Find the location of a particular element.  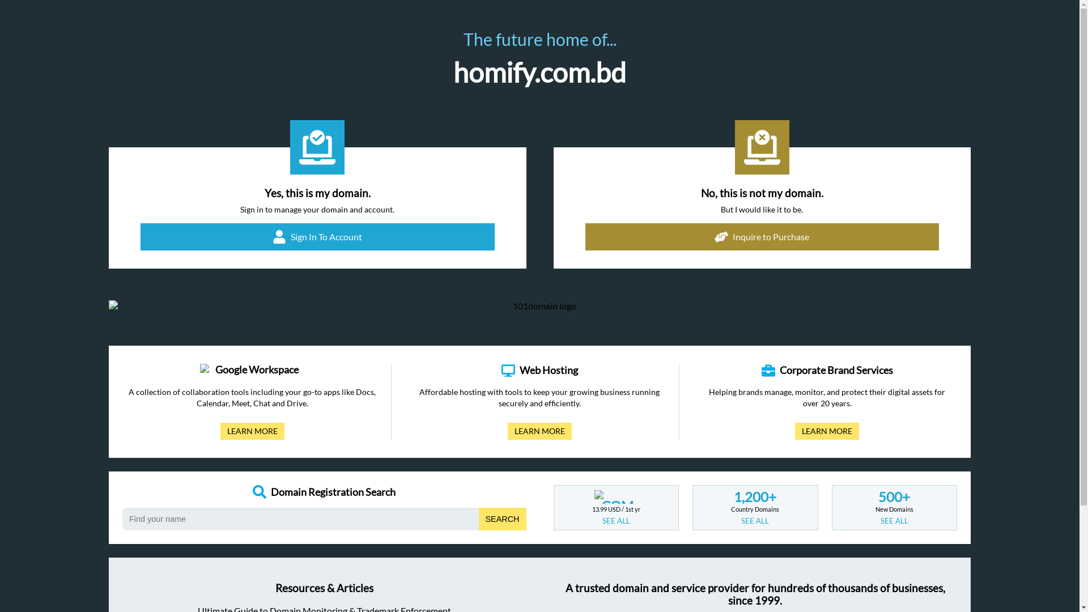

LEARN MORE is located at coordinates (827, 431).